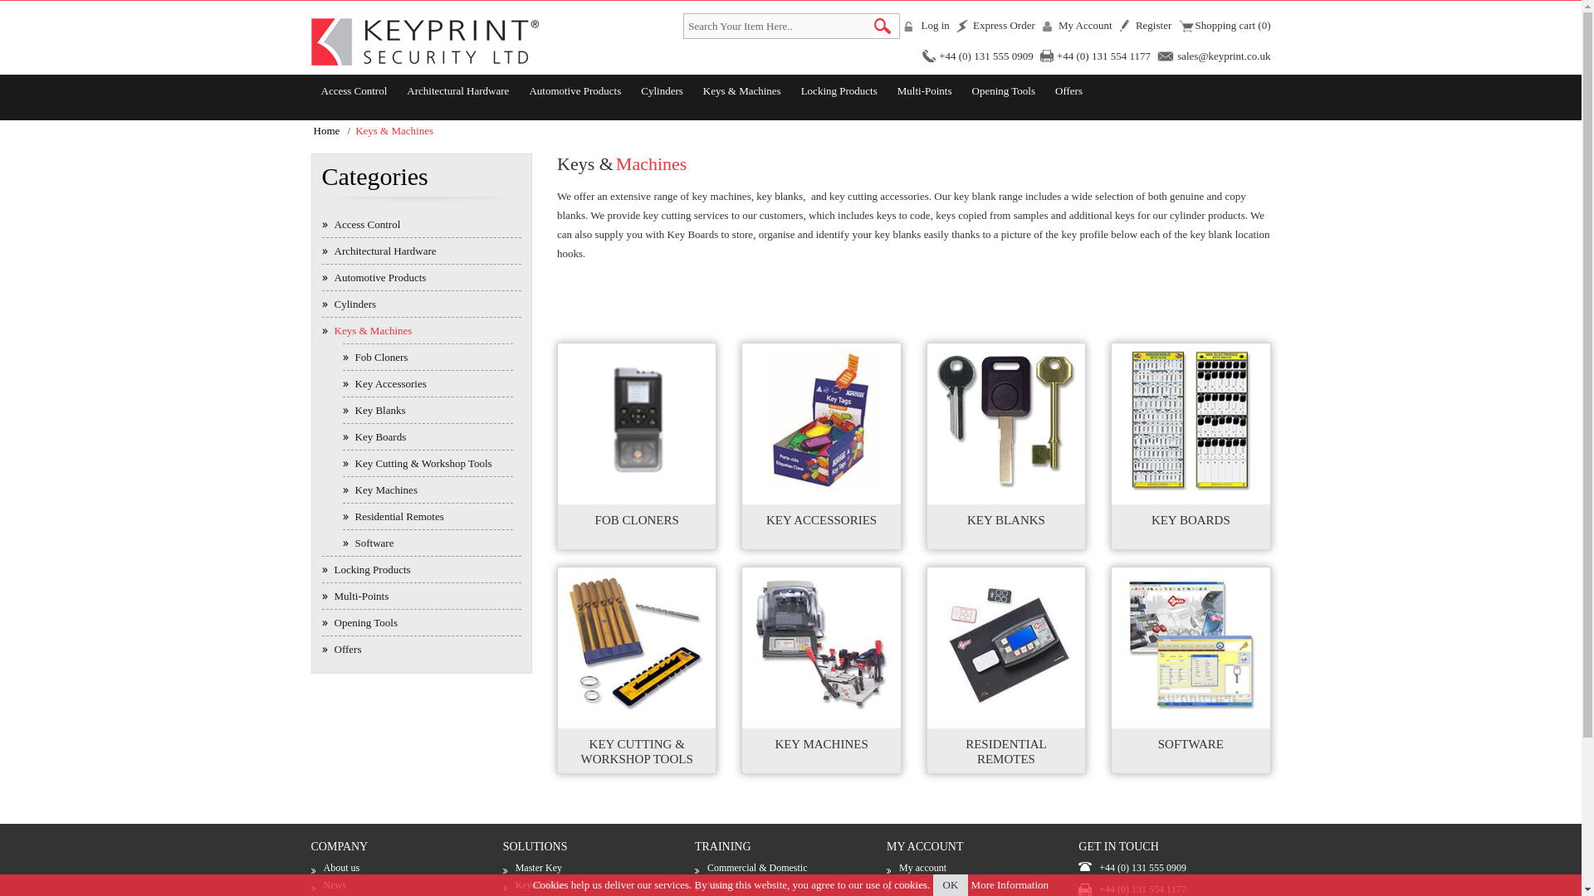 The height and width of the screenshot is (896, 1594). Describe the element at coordinates (1145, 26) in the screenshot. I see `Register` at that location.